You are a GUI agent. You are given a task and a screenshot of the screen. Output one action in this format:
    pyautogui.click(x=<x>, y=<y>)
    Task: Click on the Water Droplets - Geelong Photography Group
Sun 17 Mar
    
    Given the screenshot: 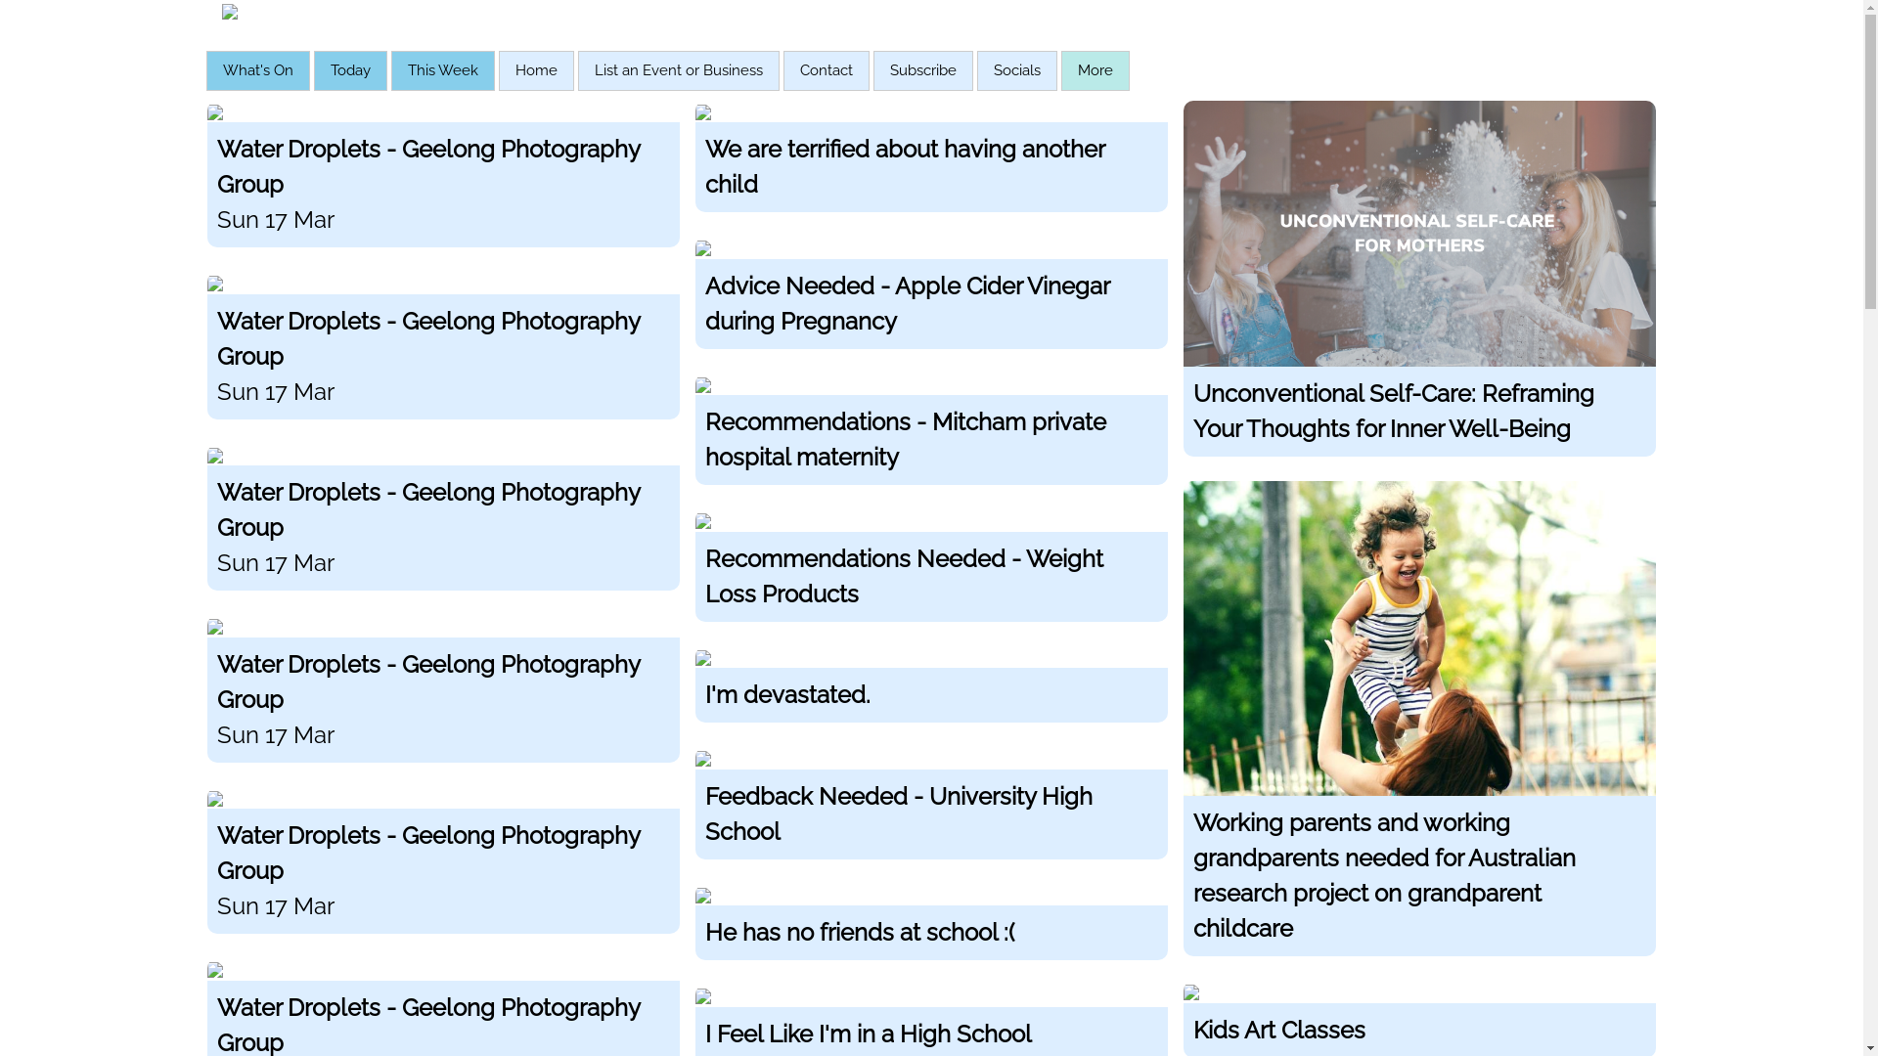 What is the action you would take?
    pyautogui.click(x=444, y=182)
    